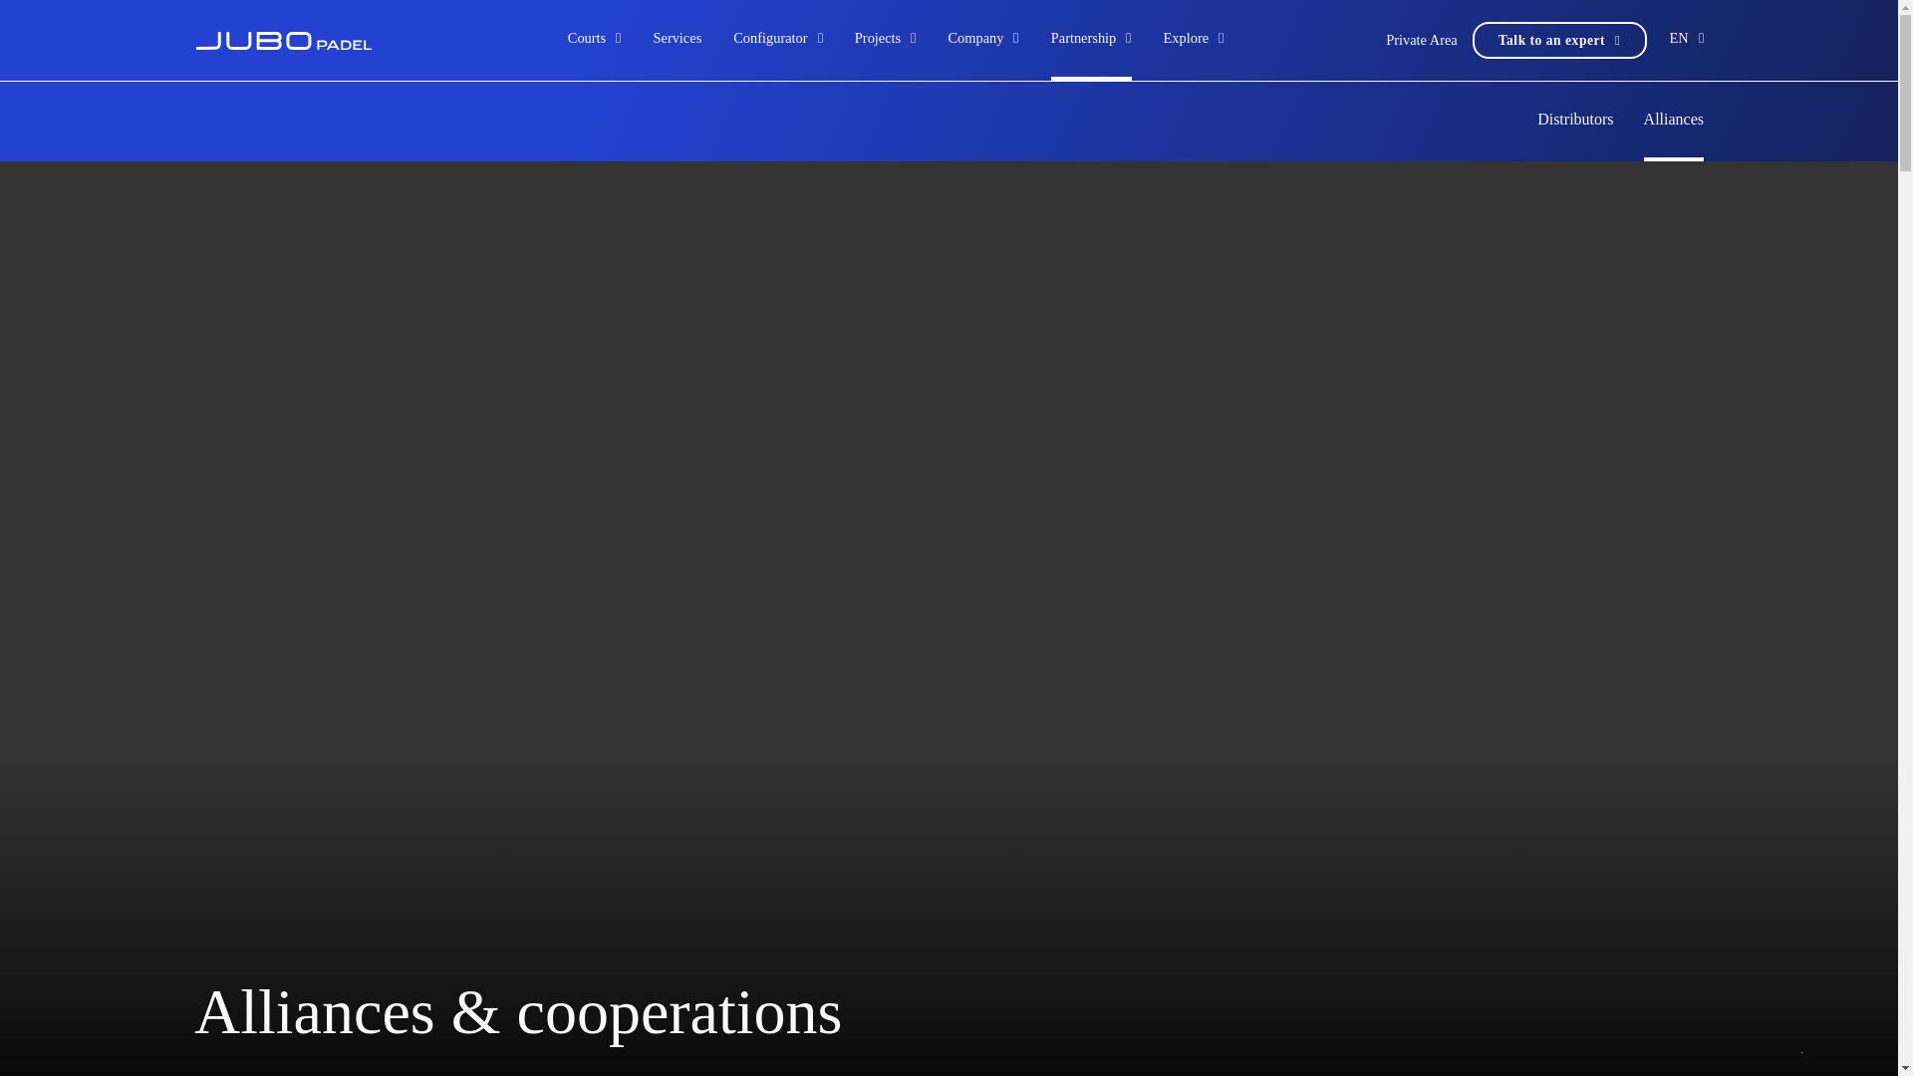 This screenshot has width=1913, height=1076. What do you see at coordinates (677, 40) in the screenshot?
I see `Services` at bounding box center [677, 40].